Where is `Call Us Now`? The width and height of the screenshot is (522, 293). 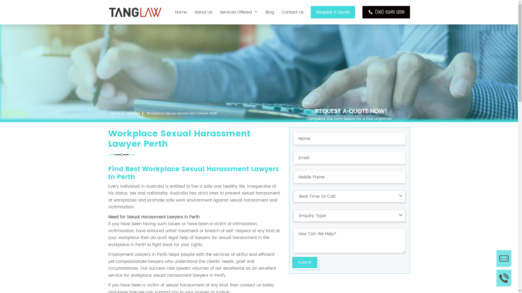 Call Us Now is located at coordinates (504, 278).